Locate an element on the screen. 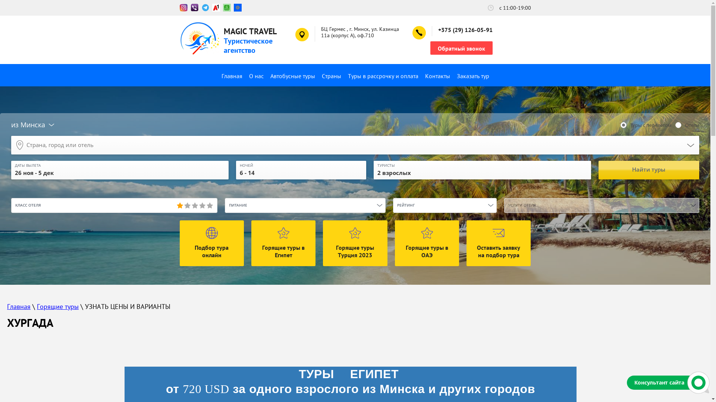  MAGIC TRAVEL is located at coordinates (250, 31).